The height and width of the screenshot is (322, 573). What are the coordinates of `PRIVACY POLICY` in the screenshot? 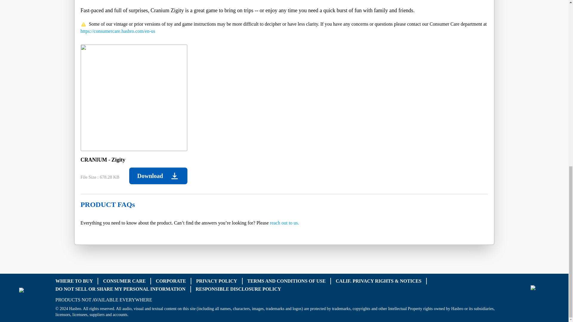 It's located at (216, 281).